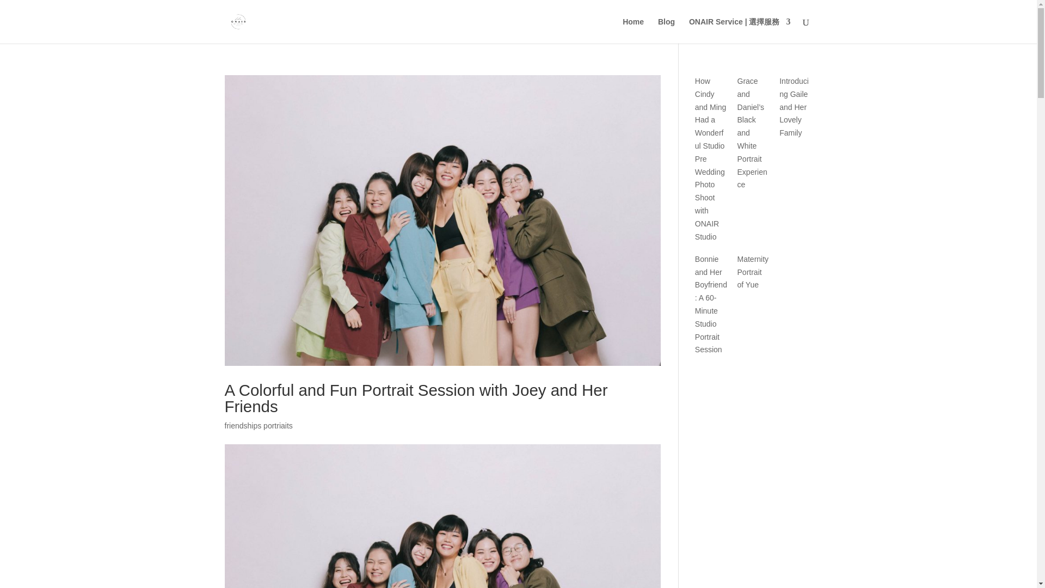 The height and width of the screenshot is (588, 1045). What do you see at coordinates (666, 30) in the screenshot?
I see `Blog` at bounding box center [666, 30].